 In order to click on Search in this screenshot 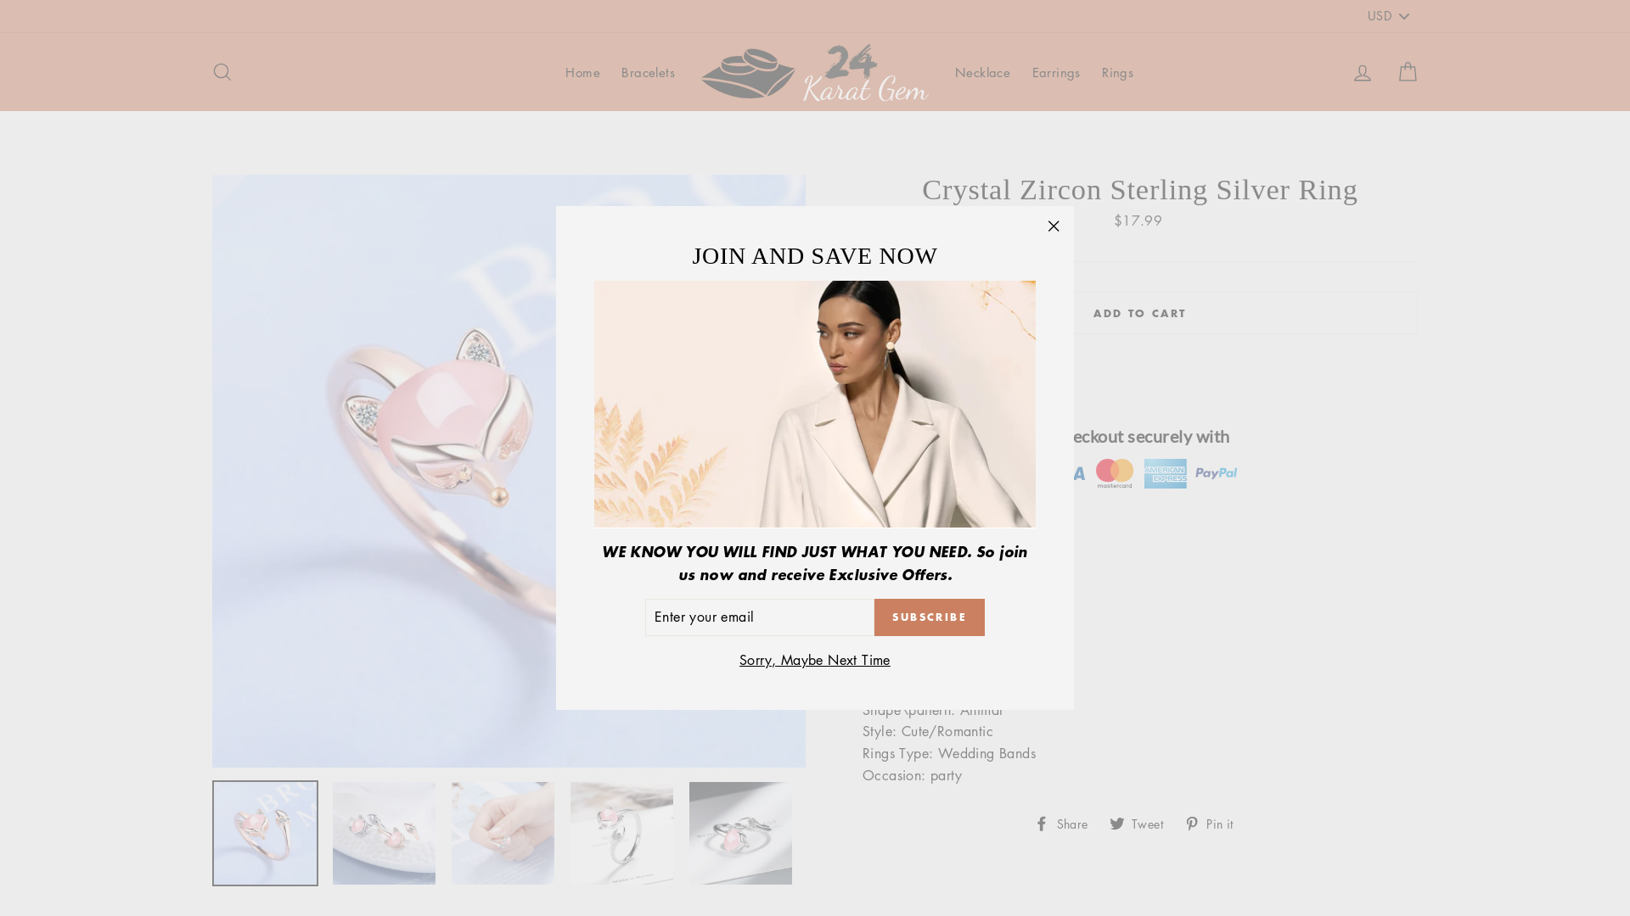, I will do `click(222, 71)`.